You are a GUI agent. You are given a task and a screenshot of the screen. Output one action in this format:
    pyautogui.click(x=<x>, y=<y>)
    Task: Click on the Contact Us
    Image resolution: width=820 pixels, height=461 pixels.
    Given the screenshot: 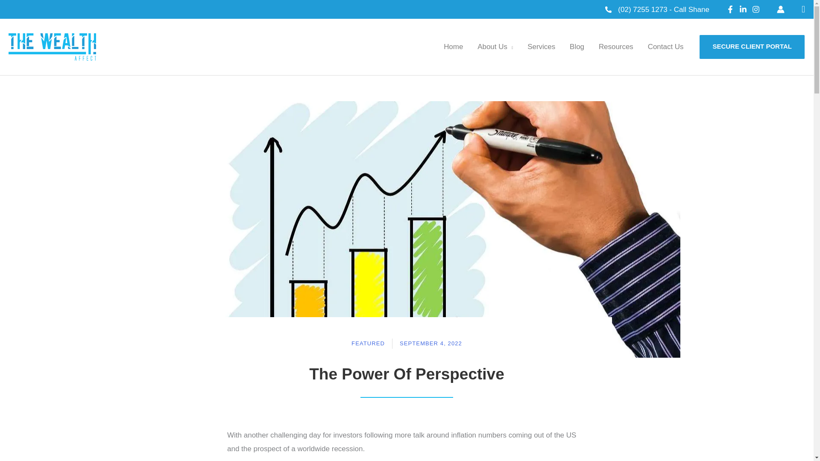 What is the action you would take?
    pyautogui.click(x=665, y=47)
    